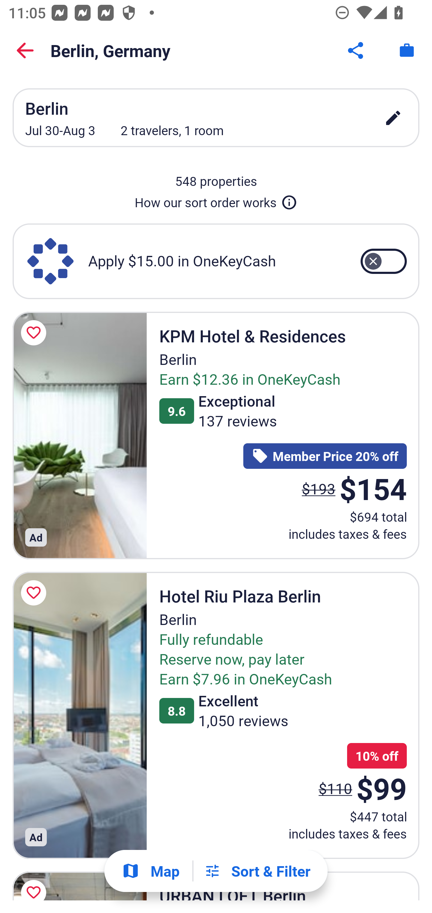  I want to click on $110 The price was $110, so click(335, 788).